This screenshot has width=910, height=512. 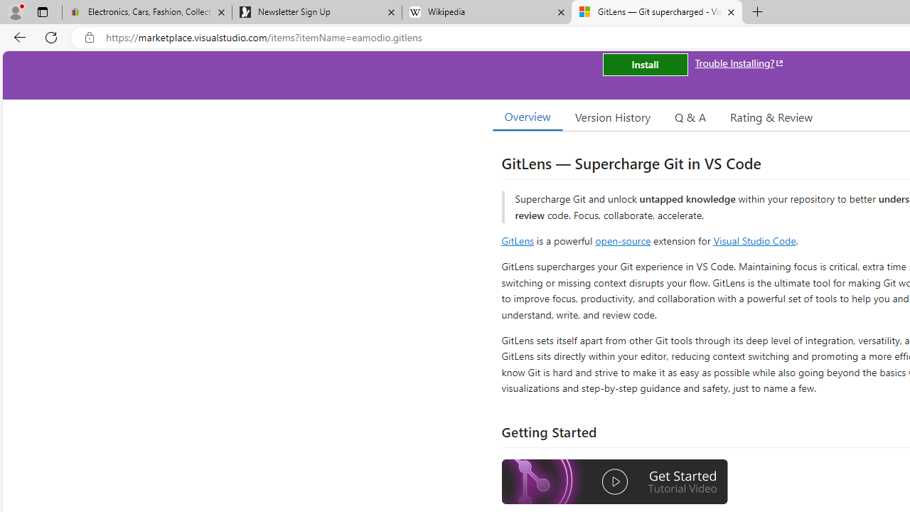 What do you see at coordinates (645, 64) in the screenshot?
I see `Install` at bounding box center [645, 64].